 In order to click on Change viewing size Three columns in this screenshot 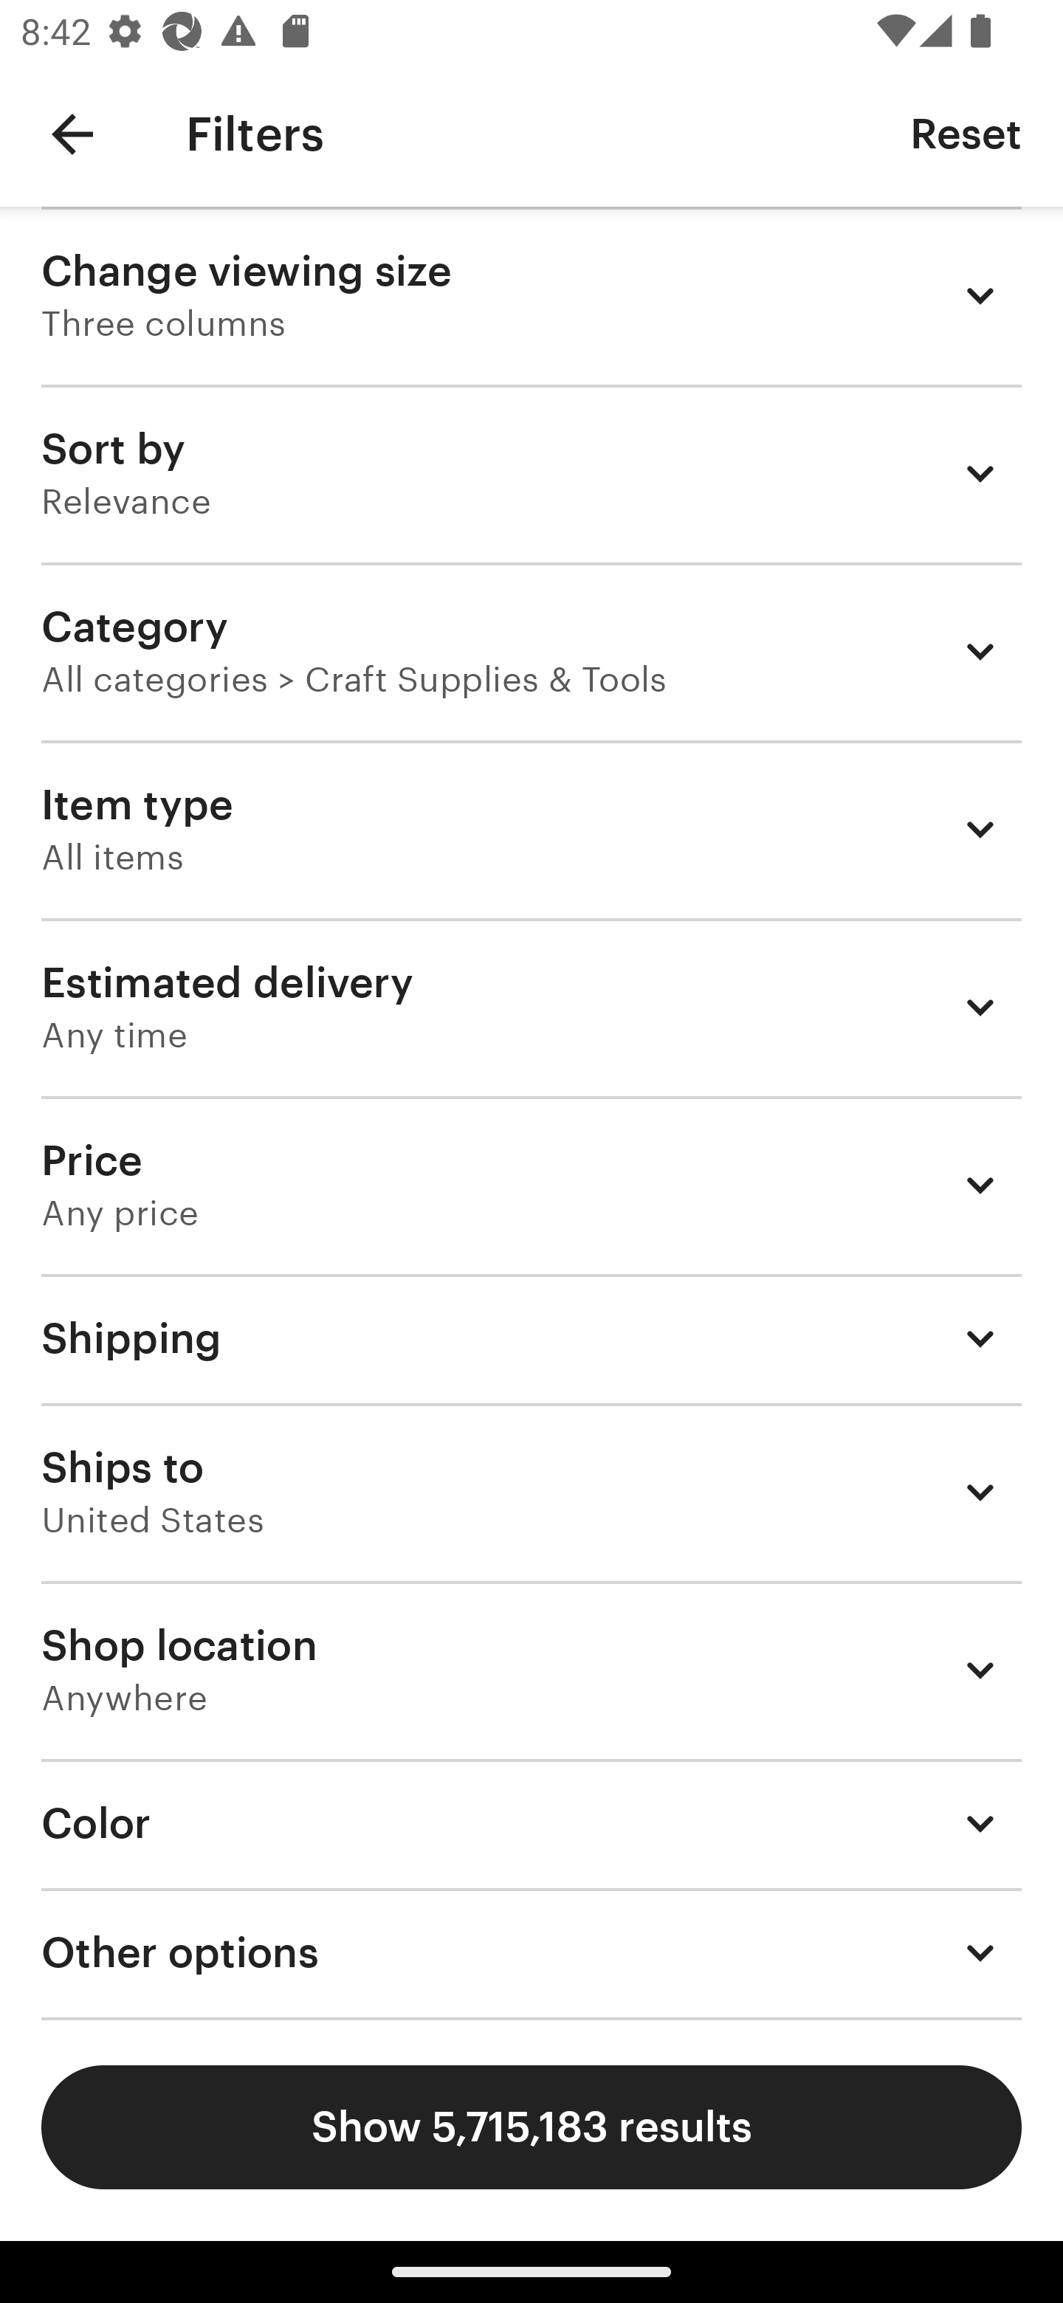, I will do `click(531, 295)`.